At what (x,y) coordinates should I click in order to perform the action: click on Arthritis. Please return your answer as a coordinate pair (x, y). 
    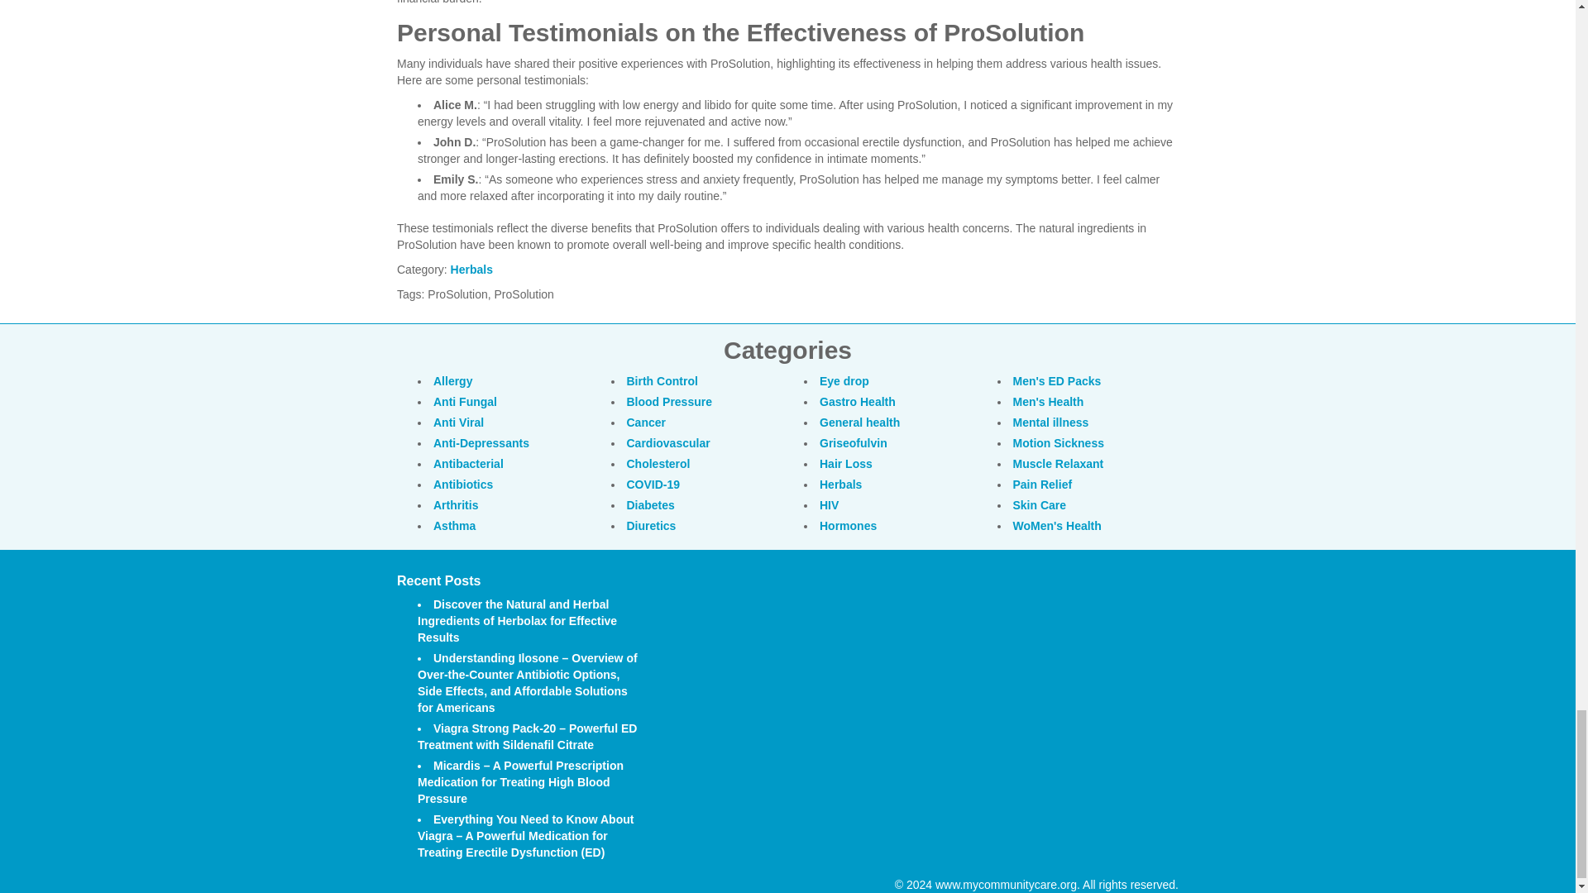
    Looking at the image, I should click on (455, 504).